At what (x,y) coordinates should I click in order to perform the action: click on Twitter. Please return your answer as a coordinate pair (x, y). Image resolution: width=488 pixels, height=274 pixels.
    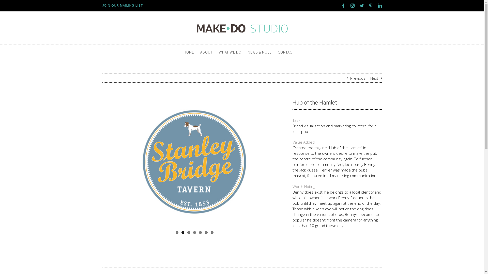
    Looking at the image, I should click on (361, 6).